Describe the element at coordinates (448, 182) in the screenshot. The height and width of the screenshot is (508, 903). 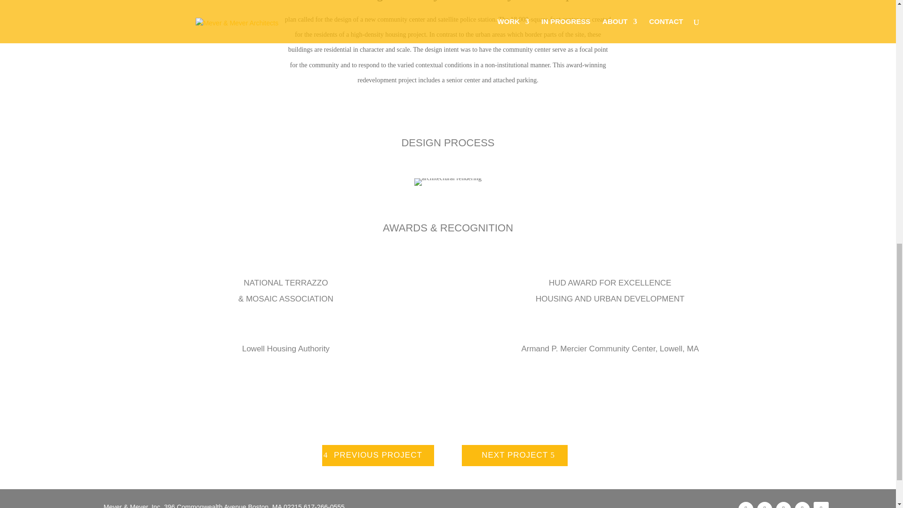
I see `Mercier5` at that location.